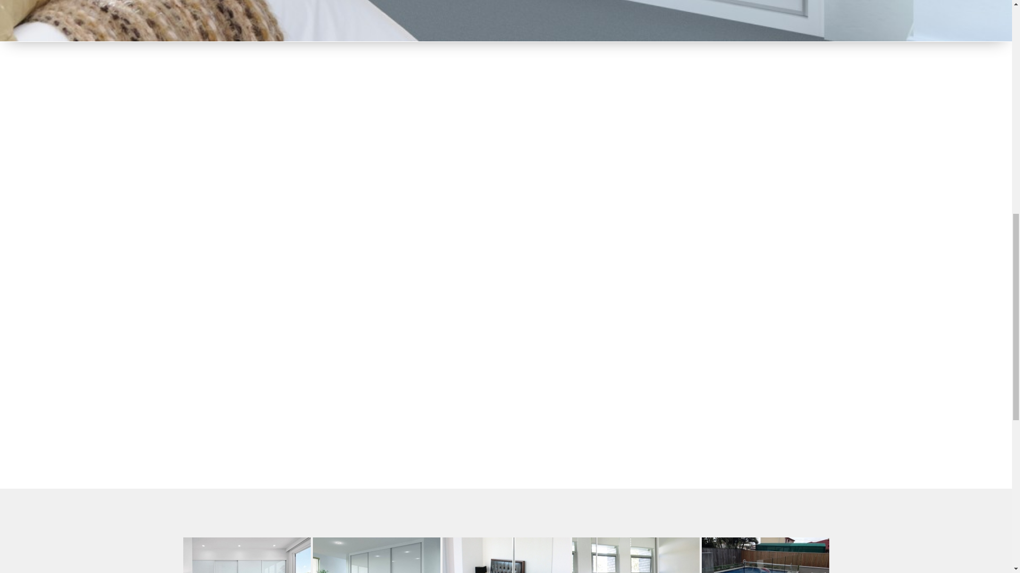 This screenshot has width=1020, height=573. What do you see at coordinates (505, 555) in the screenshot?
I see `Frameless glass Brisbane` at bounding box center [505, 555].